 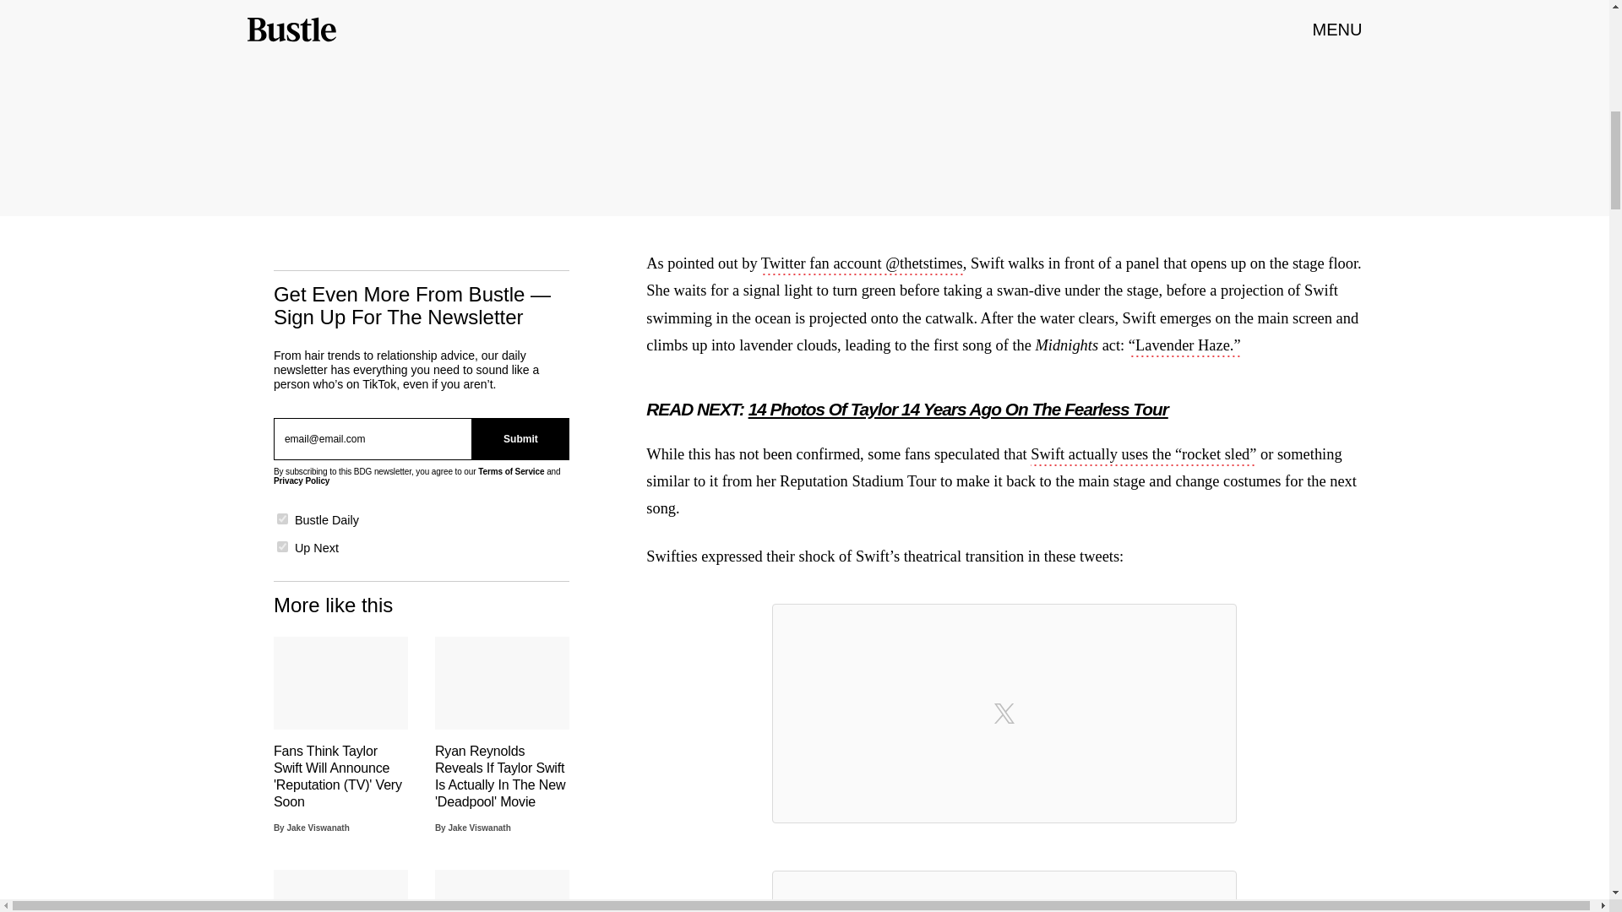 What do you see at coordinates (301, 480) in the screenshot?
I see `Privacy Policy` at bounding box center [301, 480].